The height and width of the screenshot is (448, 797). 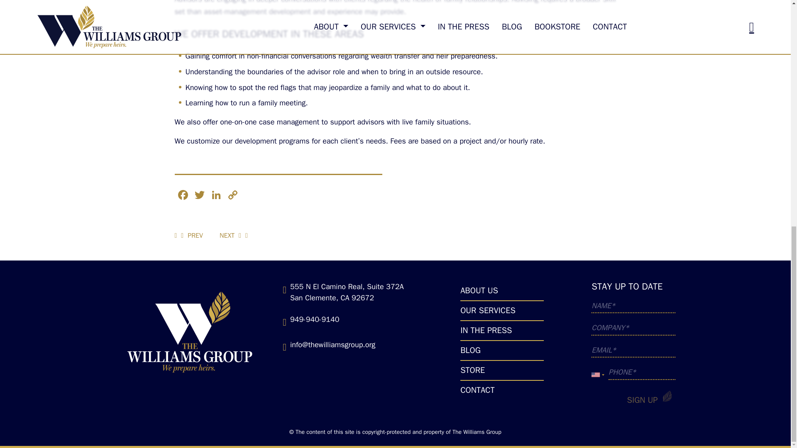 What do you see at coordinates (230, 236) in the screenshot?
I see `NEXT` at bounding box center [230, 236].